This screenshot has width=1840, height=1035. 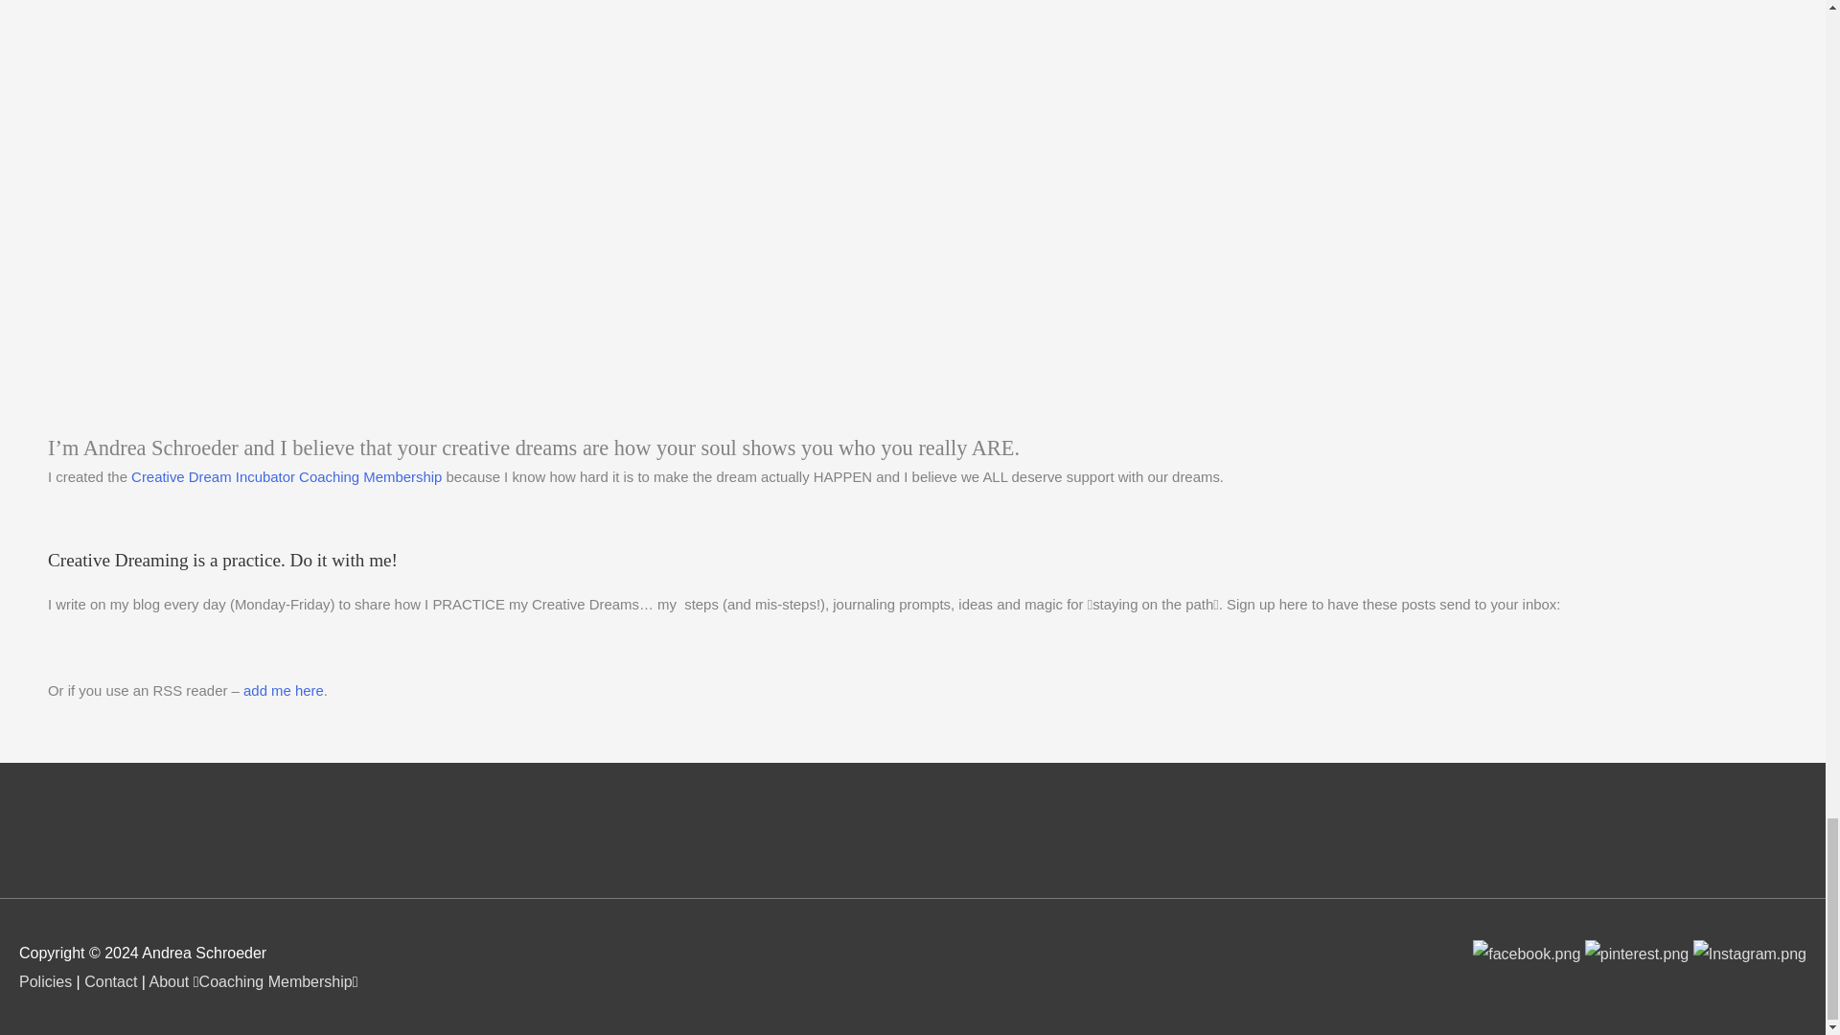 I want to click on Policies, so click(x=44, y=981).